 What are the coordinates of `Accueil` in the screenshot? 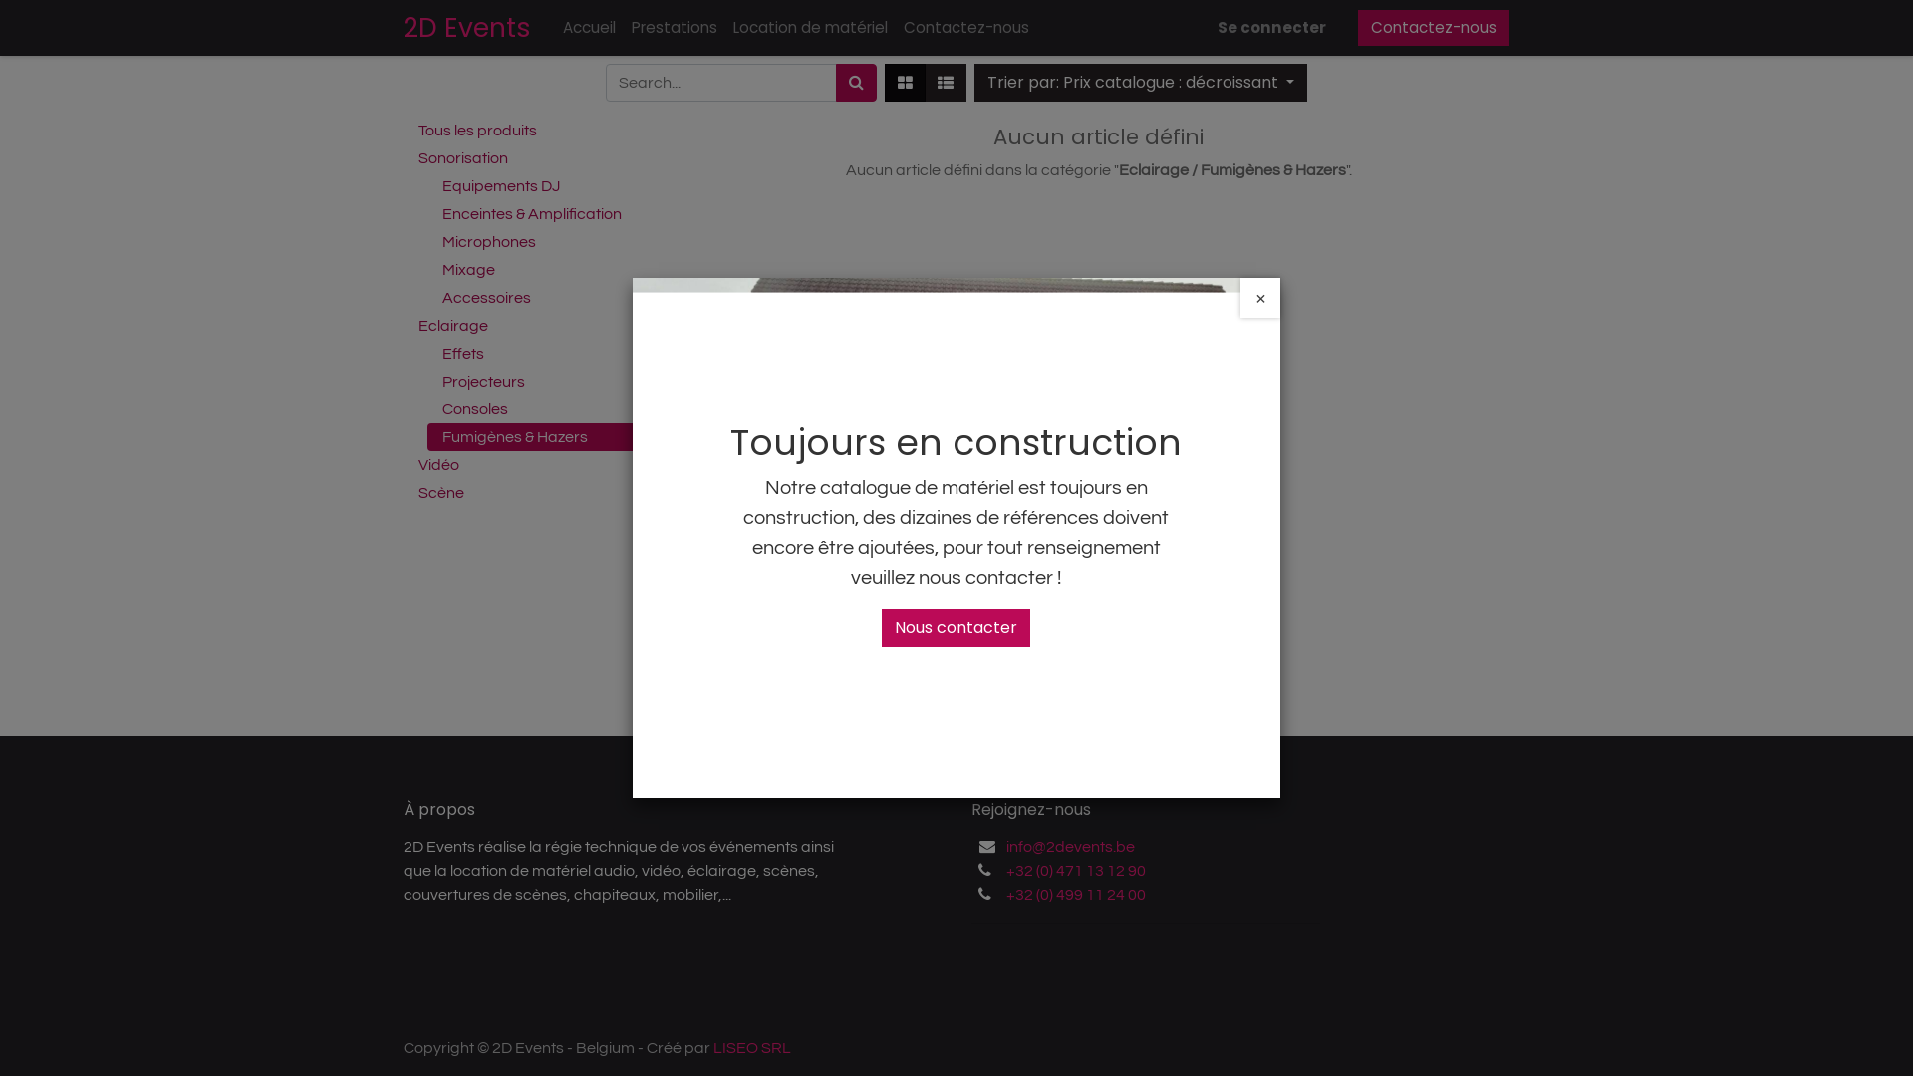 It's located at (590, 28).